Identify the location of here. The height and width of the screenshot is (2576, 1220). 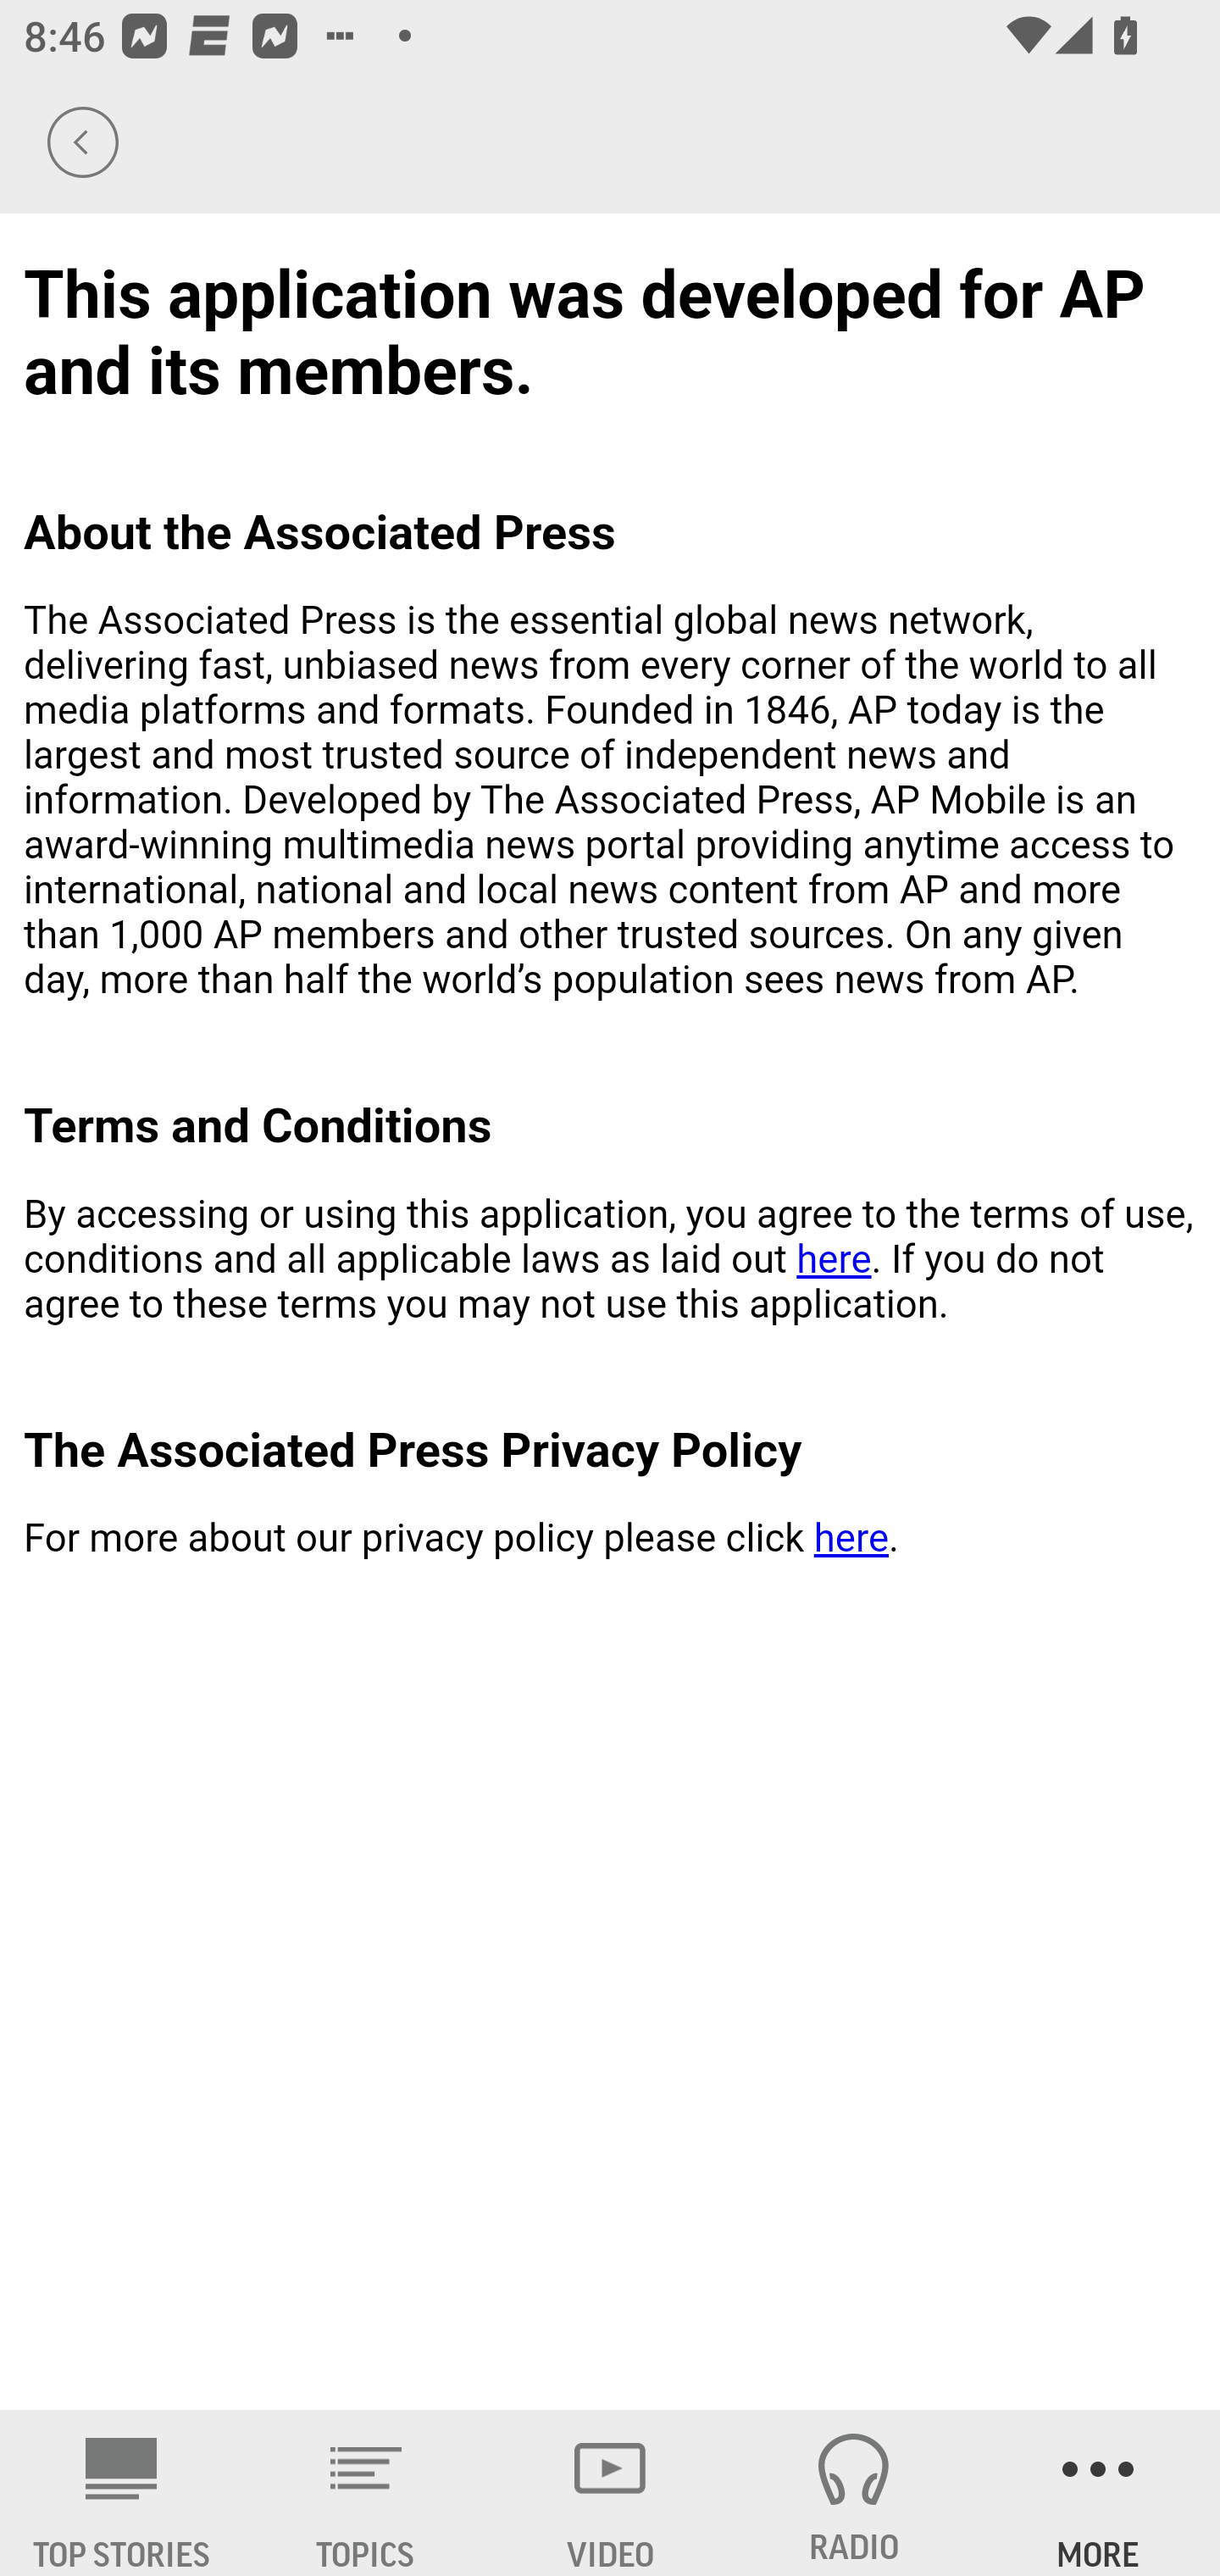
(851, 1539).